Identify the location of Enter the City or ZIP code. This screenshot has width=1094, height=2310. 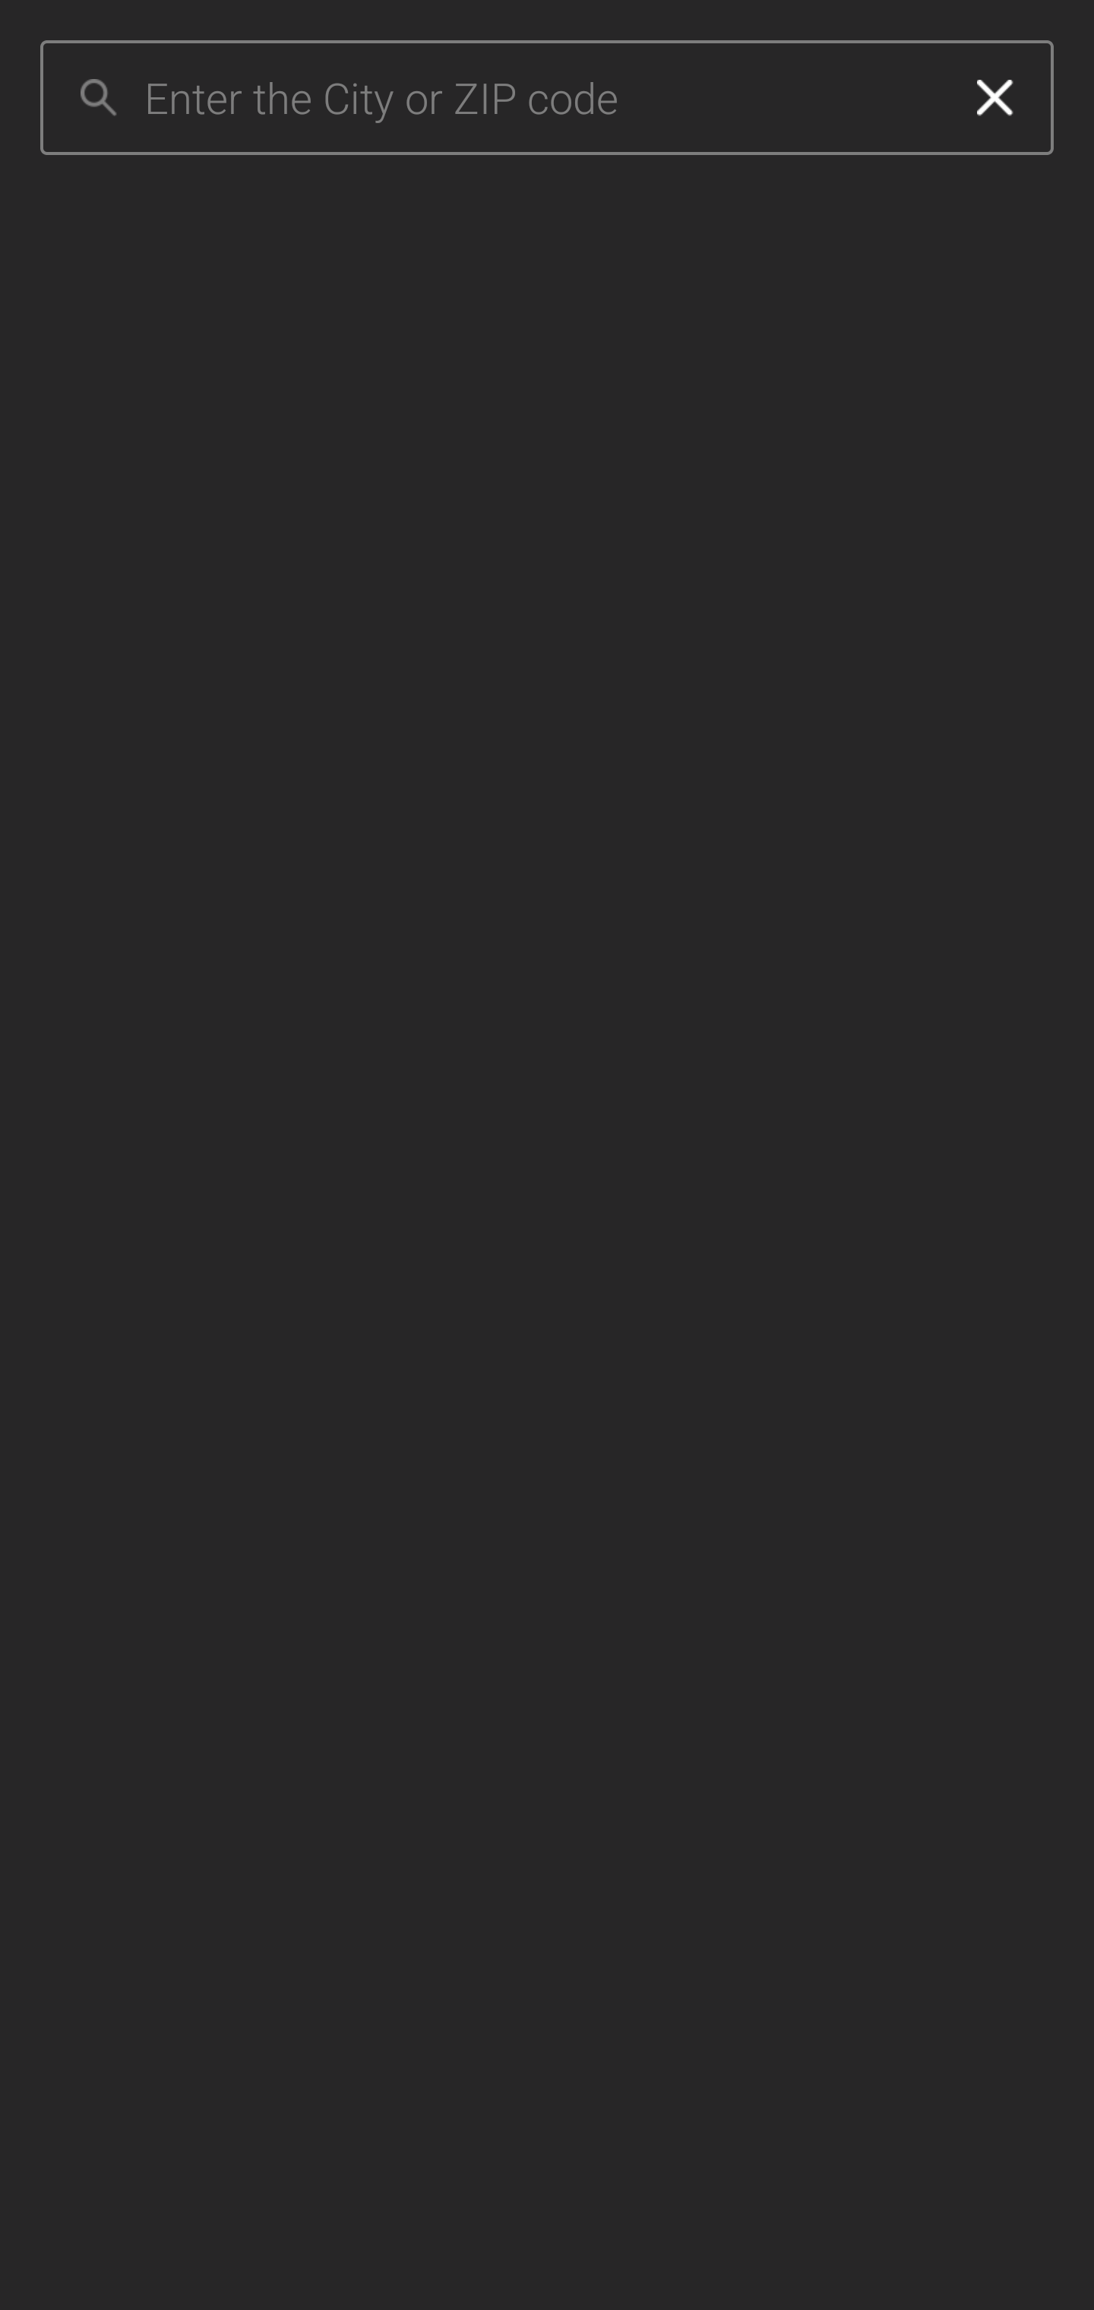
(540, 98).